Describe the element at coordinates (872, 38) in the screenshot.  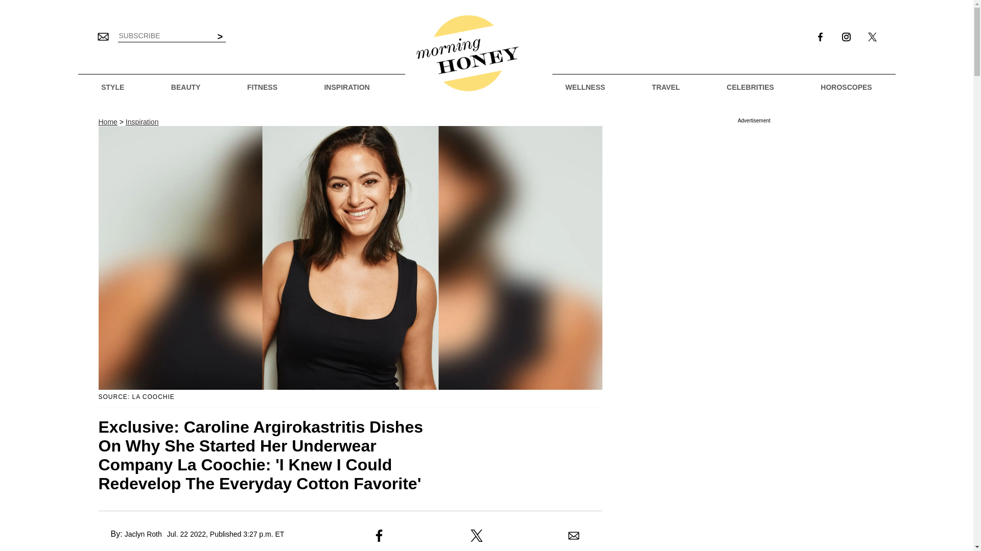
I see `LINK TO X` at that location.